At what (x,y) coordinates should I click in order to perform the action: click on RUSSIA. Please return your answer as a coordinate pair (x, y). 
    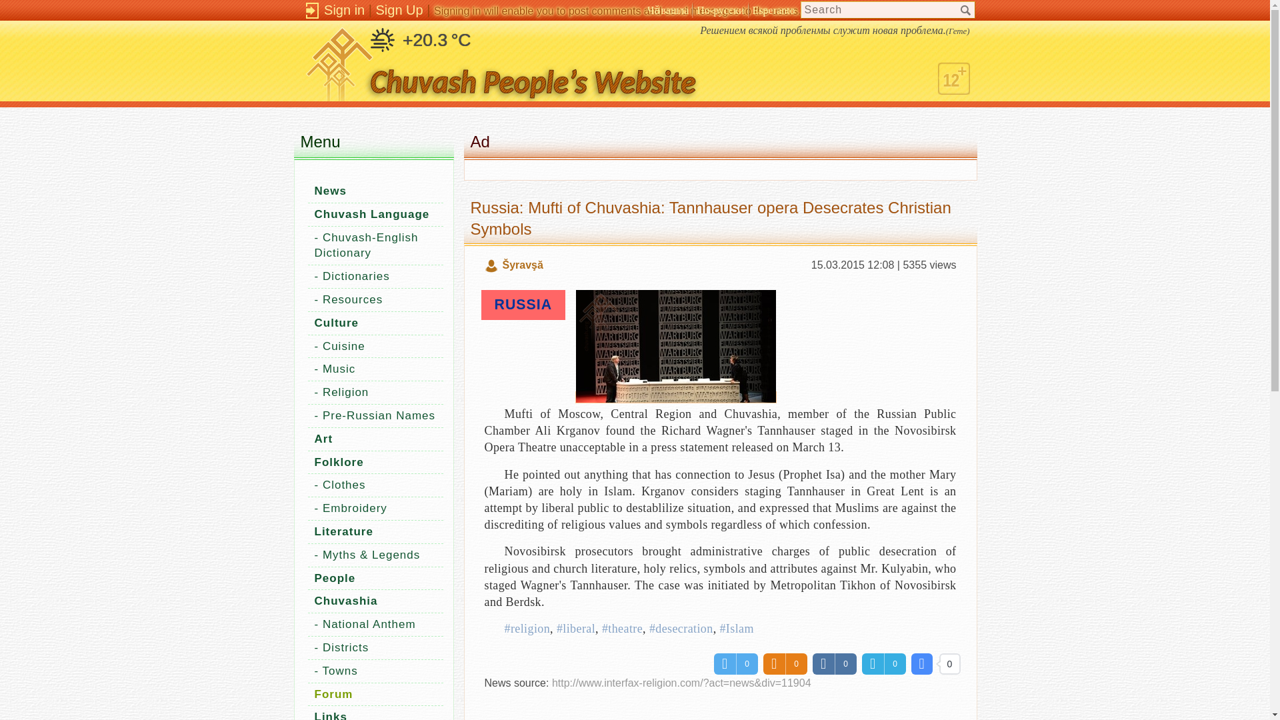
    Looking at the image, I should click on (523, 304).